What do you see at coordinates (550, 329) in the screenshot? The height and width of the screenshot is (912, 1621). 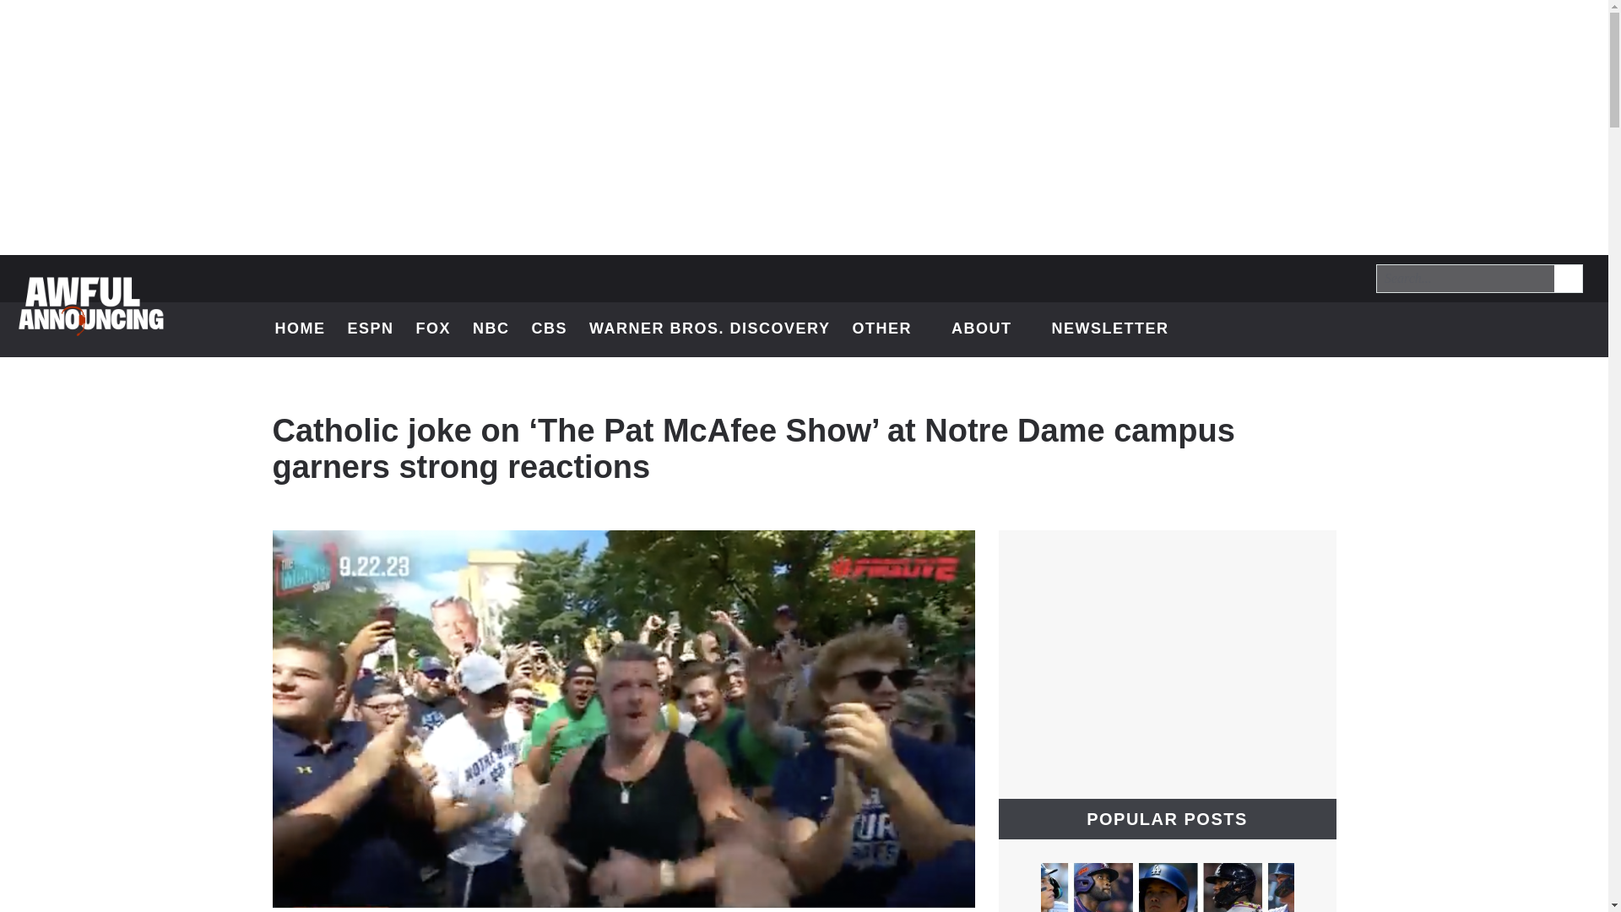 I see `CBS` at bounding box center [550, 329].